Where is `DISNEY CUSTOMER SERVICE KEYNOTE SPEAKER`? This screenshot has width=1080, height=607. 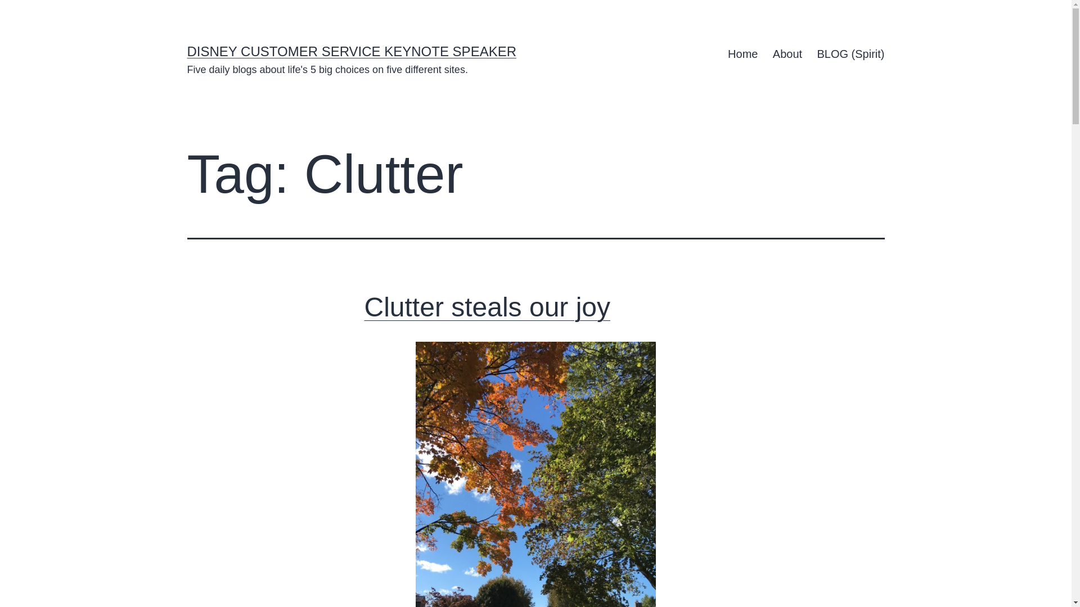 DISNEY CUSTOMER SERVICE KEYNOTE SPEAKER is located at coordinates (351, 51).